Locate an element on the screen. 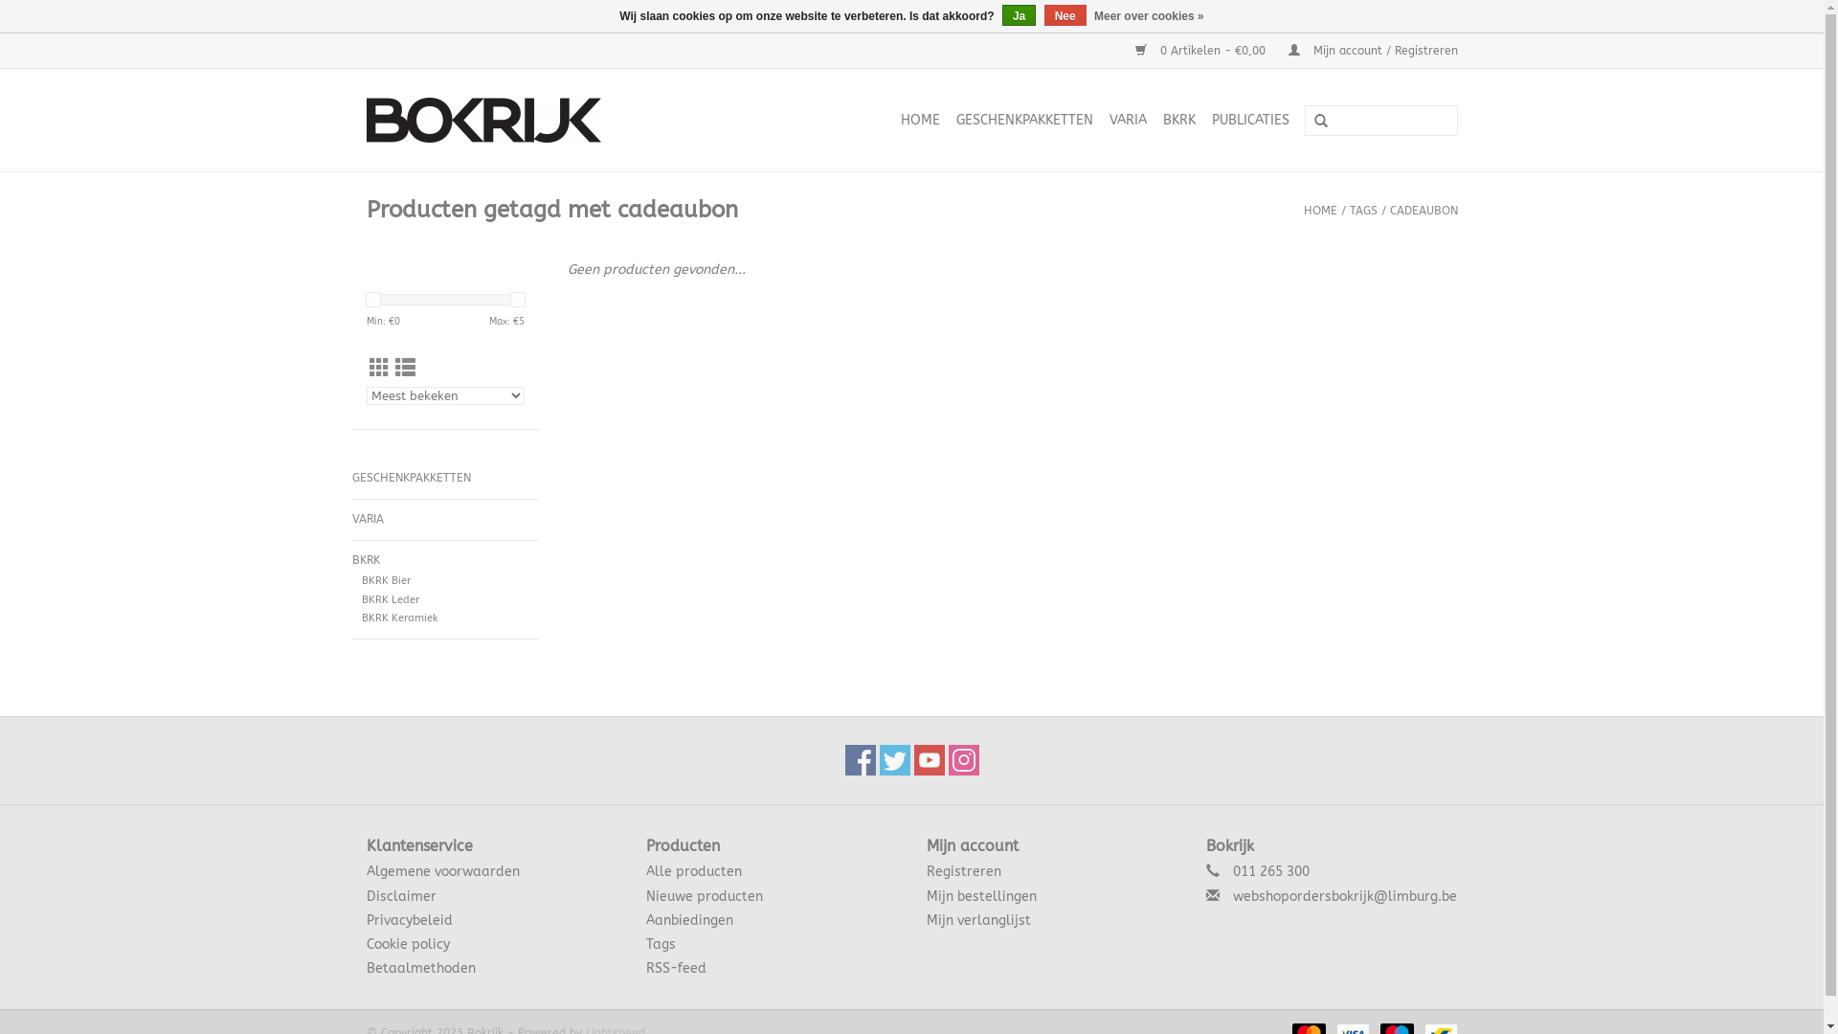 This screenshot has height=1034, width=1838. Tags is located at coordinates (661, 944).